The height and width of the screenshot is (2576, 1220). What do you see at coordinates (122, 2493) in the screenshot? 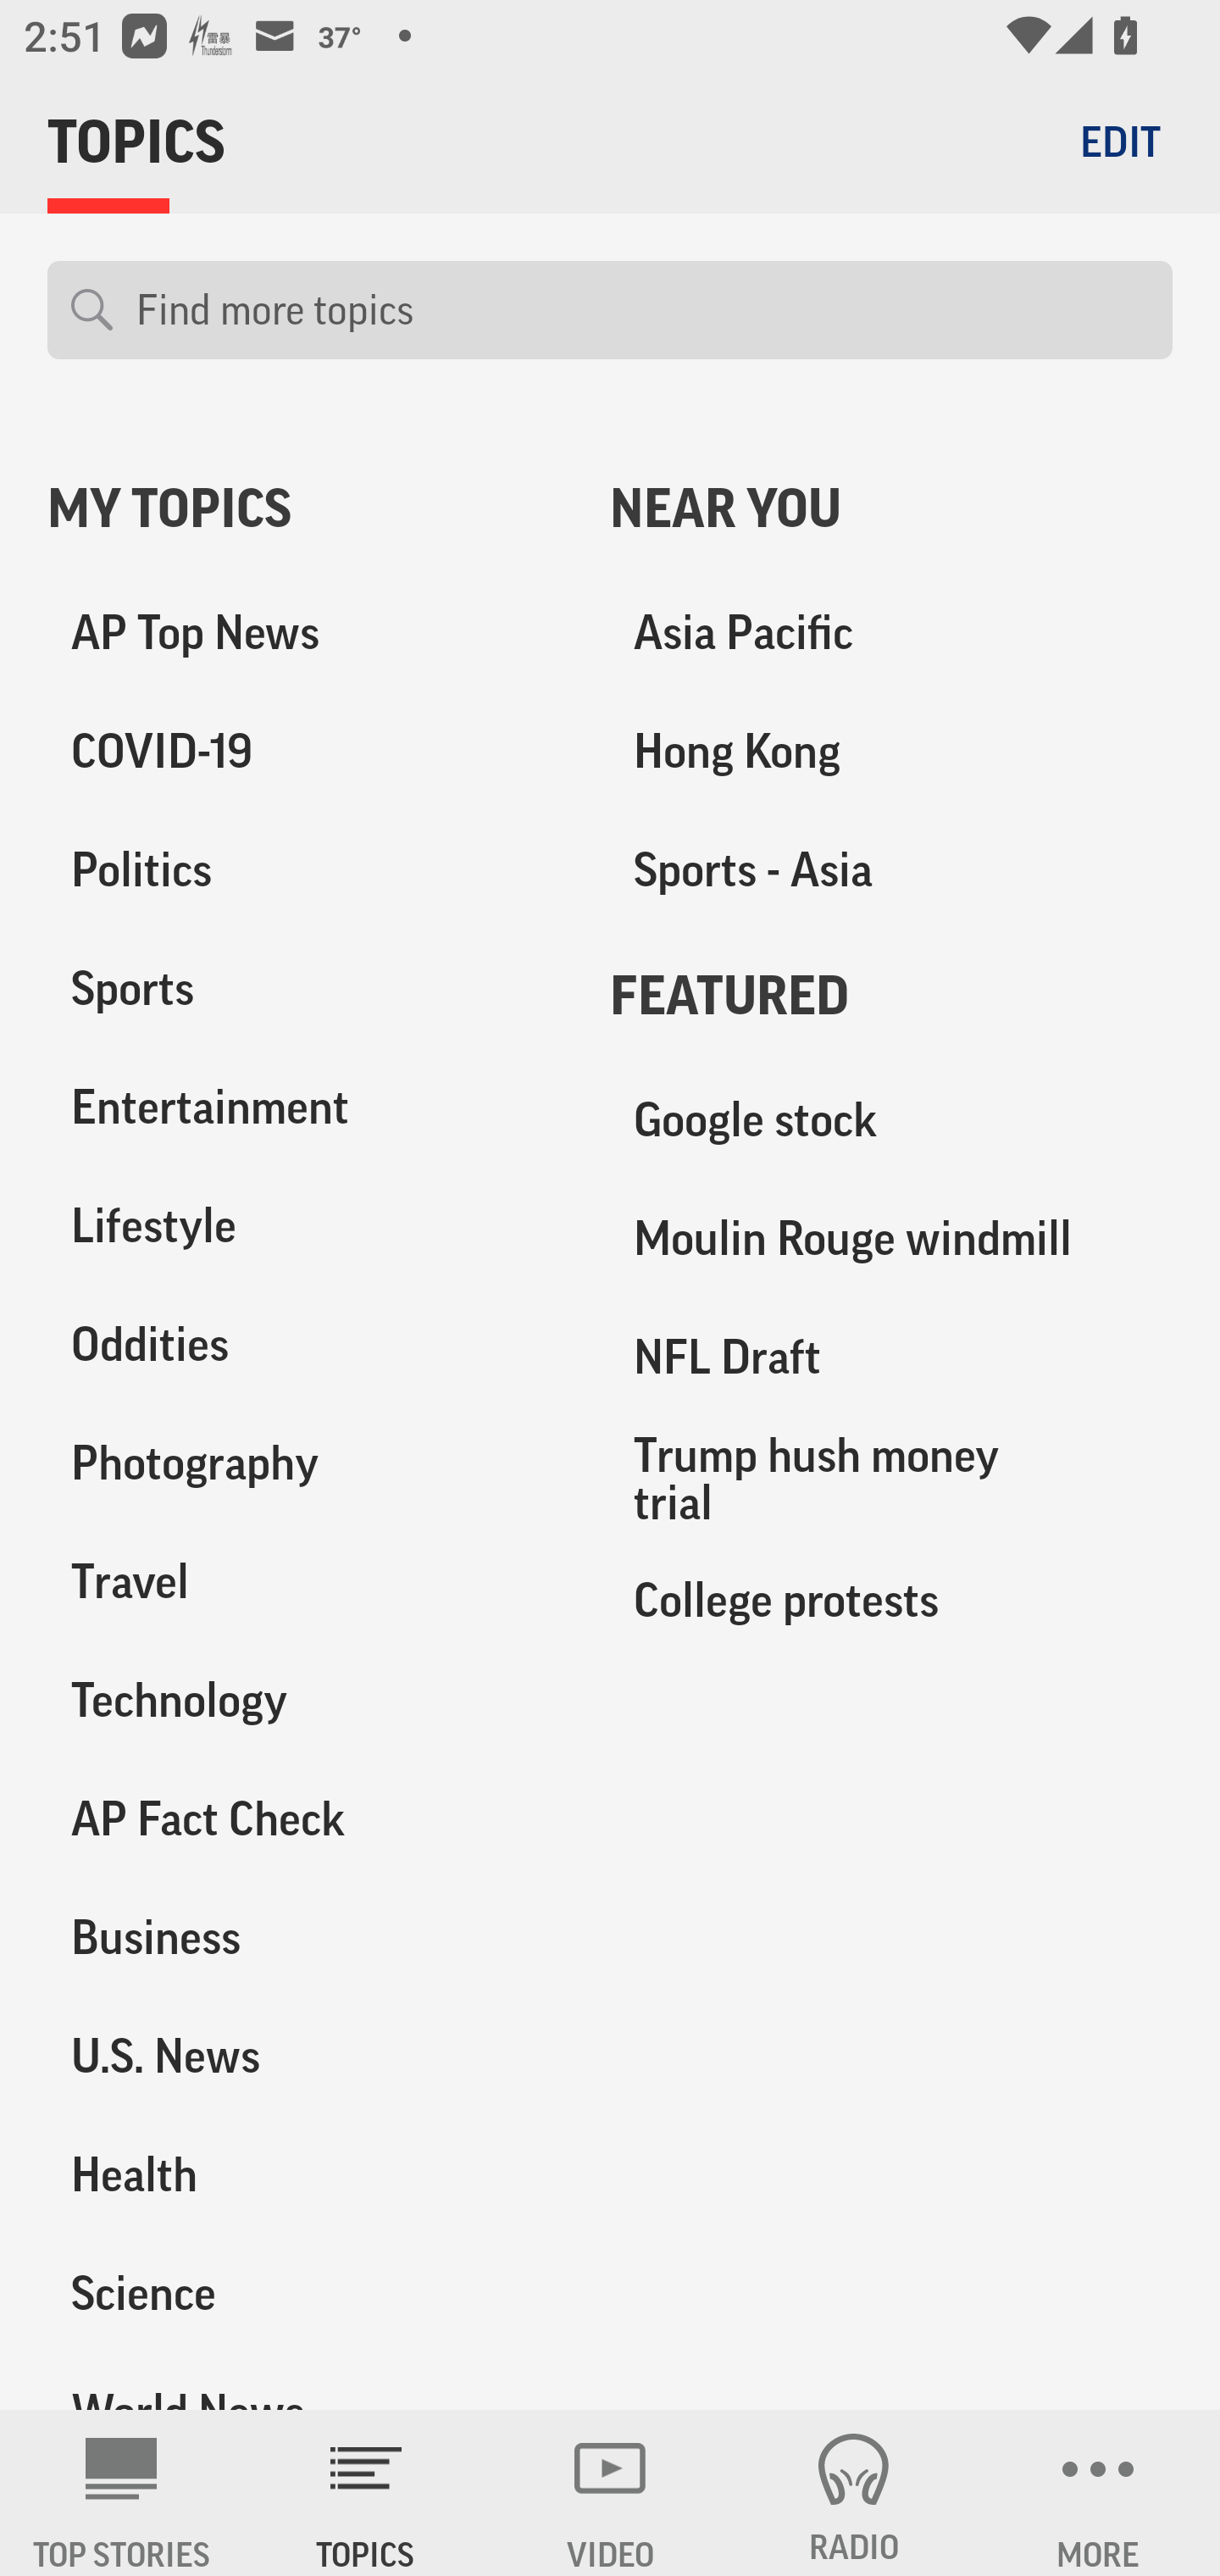
I see `AP News TOP STORIES` at bounding box center [122, 2493].